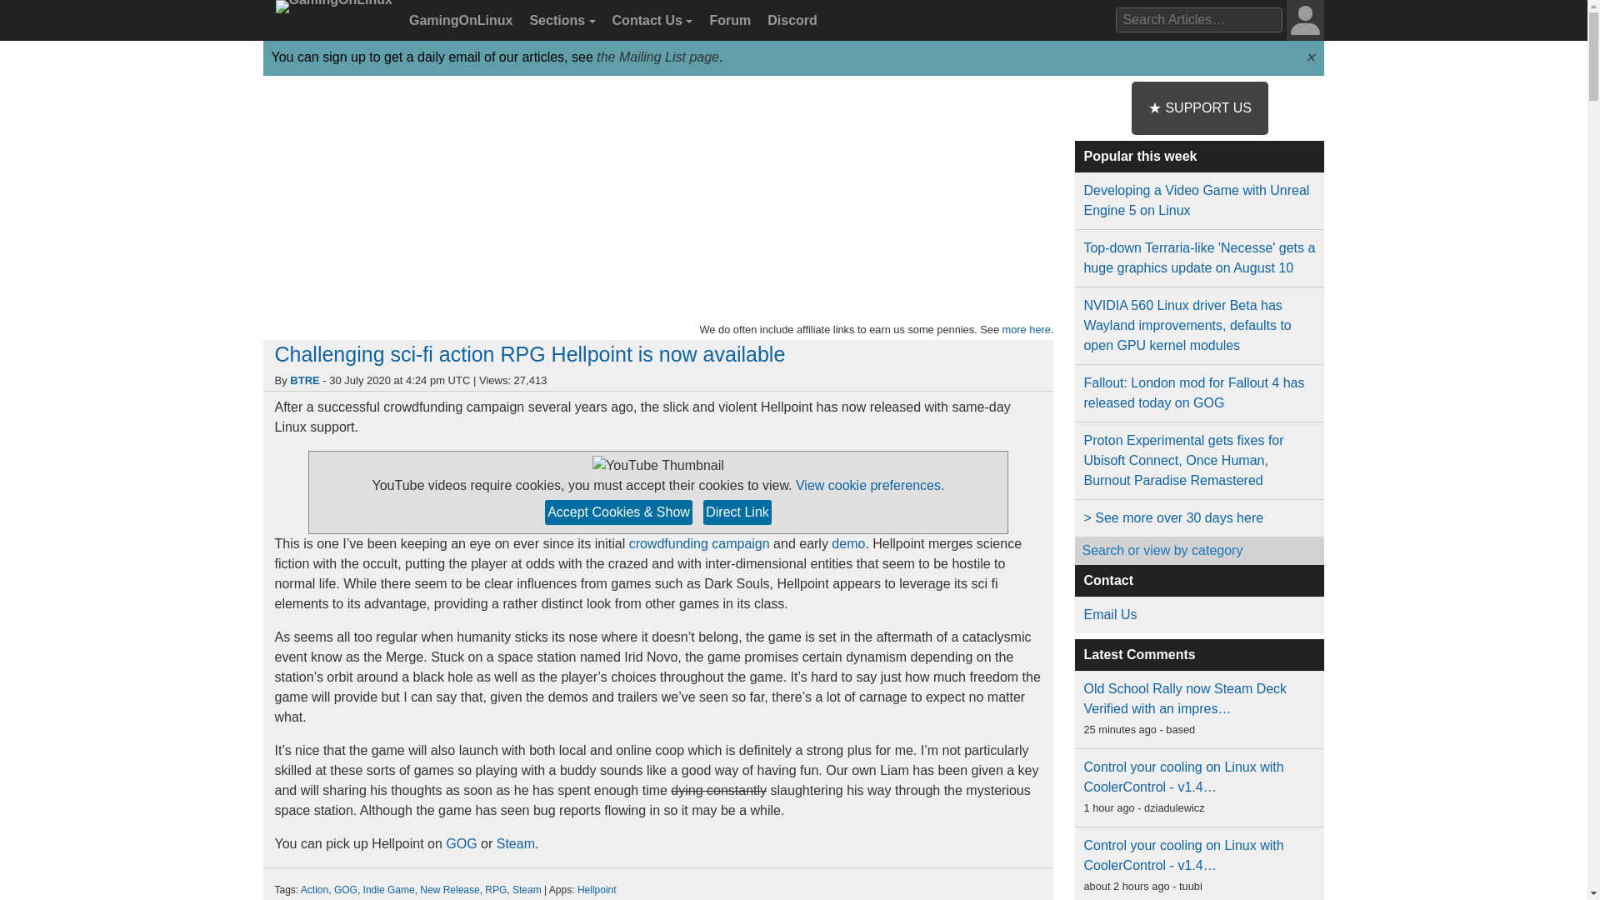  I want to click on Sections, so click(560, 21).